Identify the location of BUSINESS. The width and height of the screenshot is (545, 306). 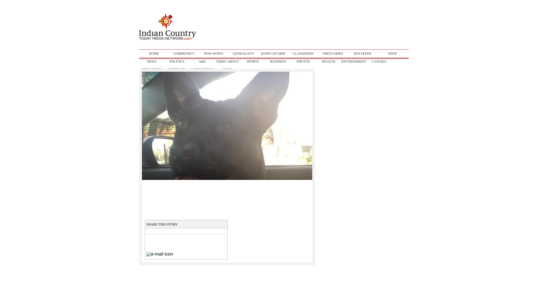
(278, 61).